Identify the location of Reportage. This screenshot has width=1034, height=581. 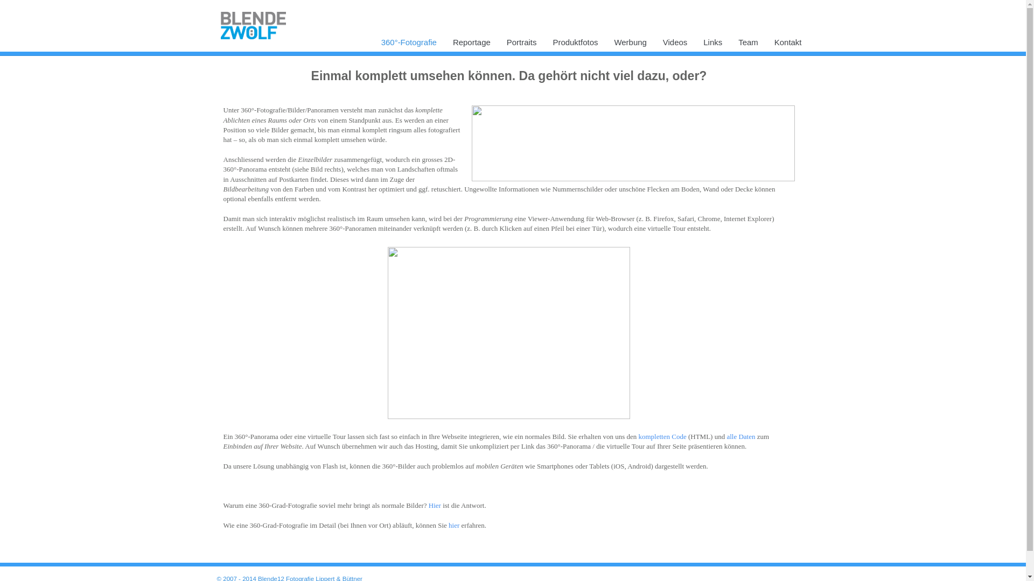
(472, 45).